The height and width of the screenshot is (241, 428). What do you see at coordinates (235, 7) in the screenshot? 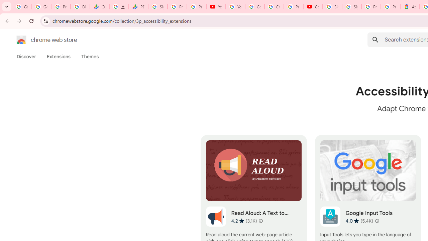
I see `YouTube` at bounding box center [235, 7].